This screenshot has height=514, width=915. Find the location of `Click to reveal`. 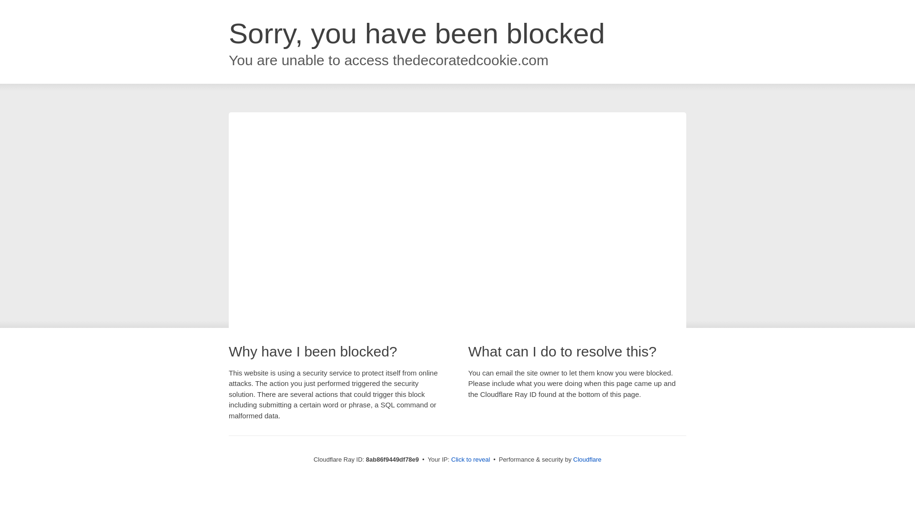

Click to reveal is located at coordinates (471, 460).